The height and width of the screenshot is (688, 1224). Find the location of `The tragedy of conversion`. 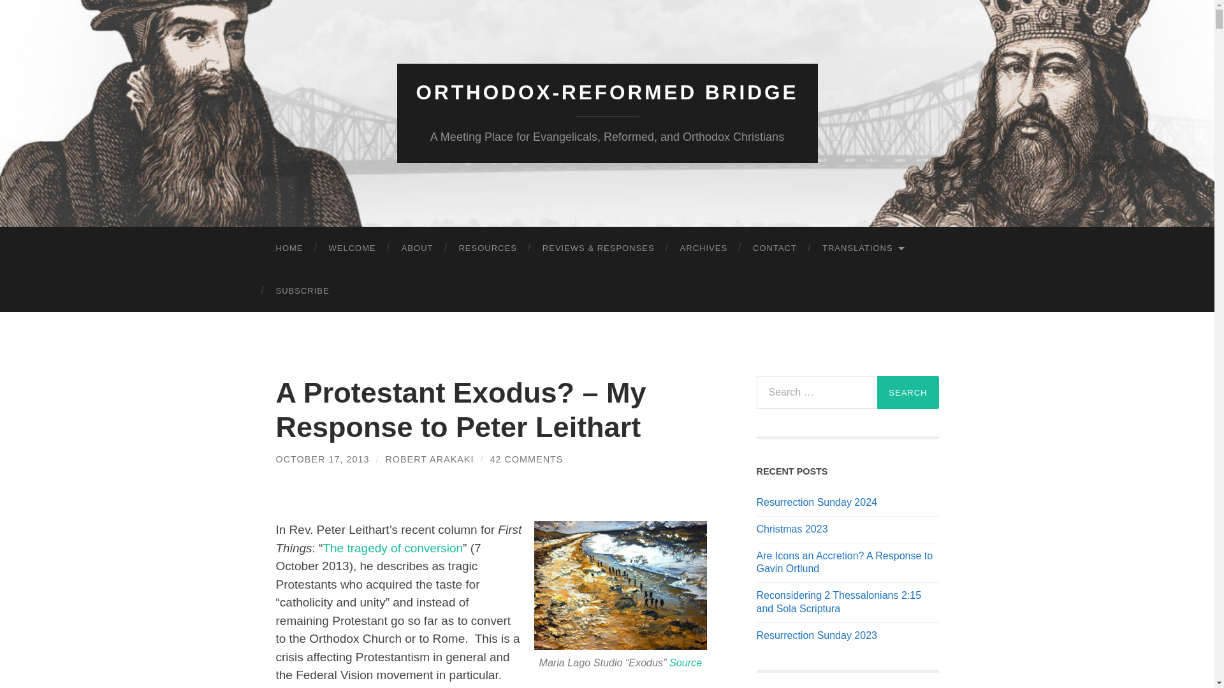

The tragedy of conversion is located at coordinates (393, 548).